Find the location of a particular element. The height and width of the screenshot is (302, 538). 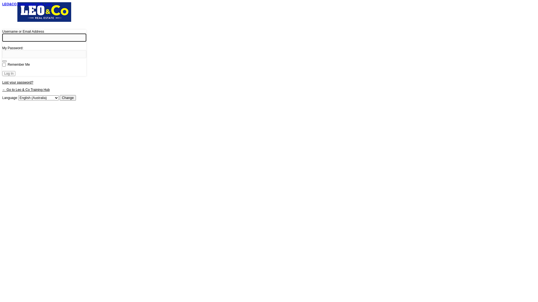

Log In is located at coordinates (9, 74).